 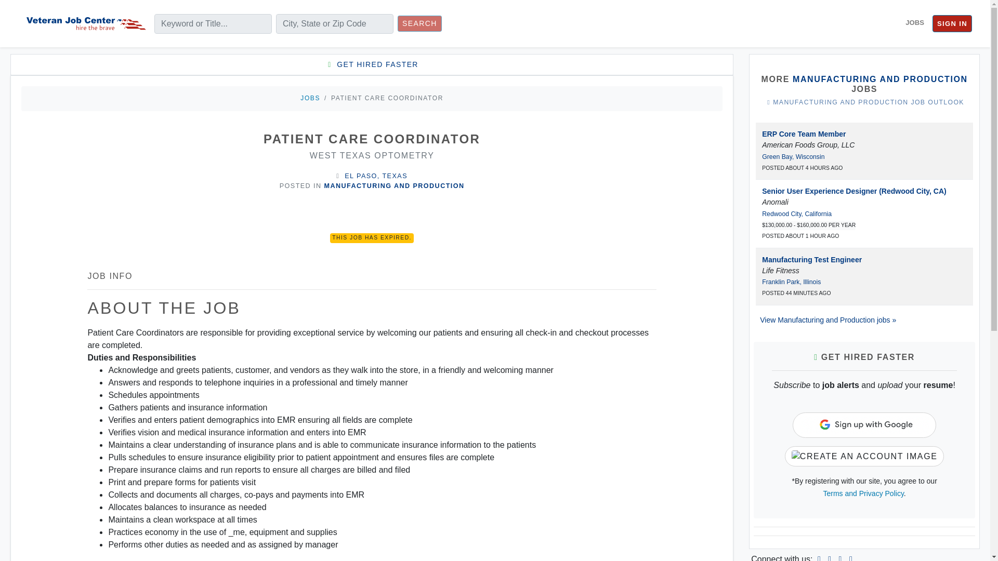 I want to click on Email Veteran Job Center, so click(x=850, y=558).